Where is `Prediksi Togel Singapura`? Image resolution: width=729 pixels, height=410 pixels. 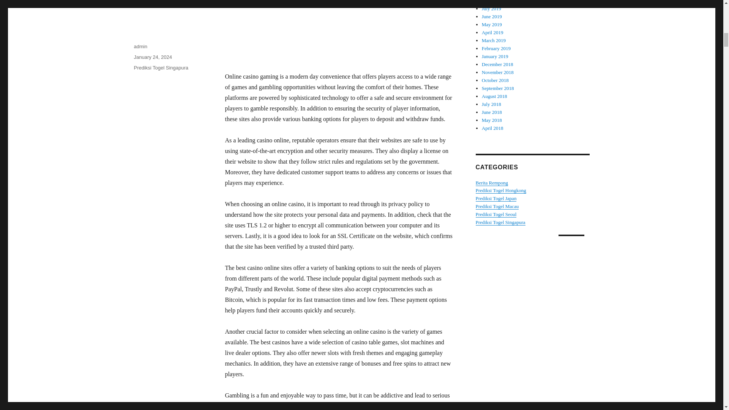 Prediksi Togel Singapura is located at coordinates (500, 222).